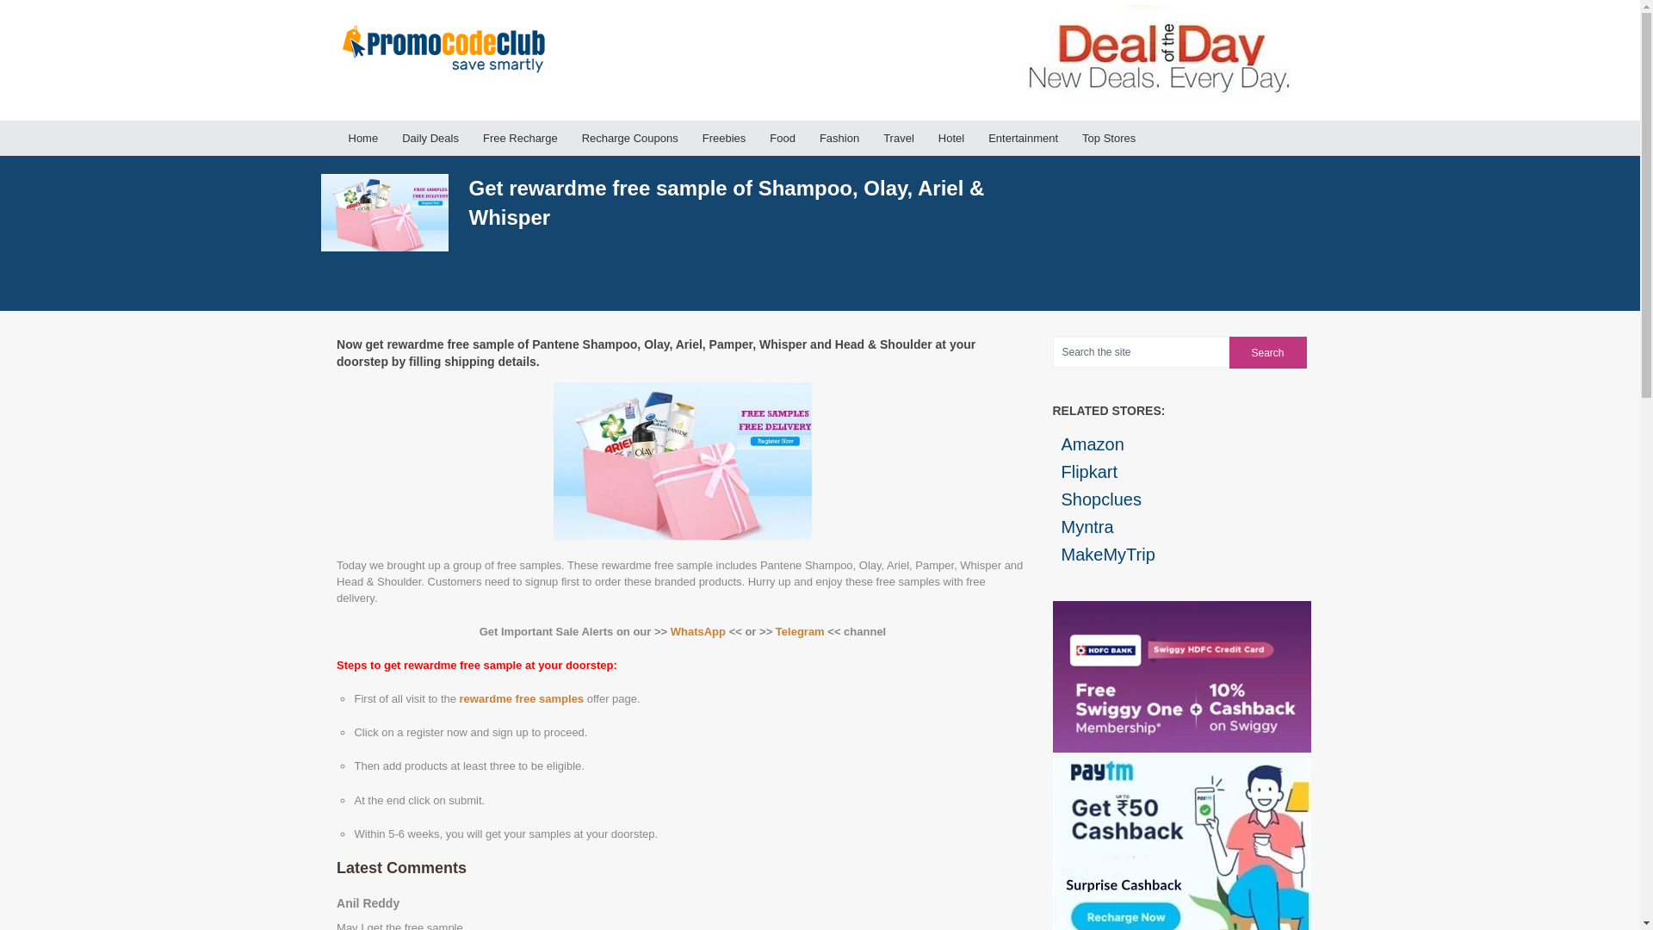 The width and height of the screenshot is (1653, 930). Describe the element at coordinates (725, 138) in the screenshot. I see `Freebies` at that location.